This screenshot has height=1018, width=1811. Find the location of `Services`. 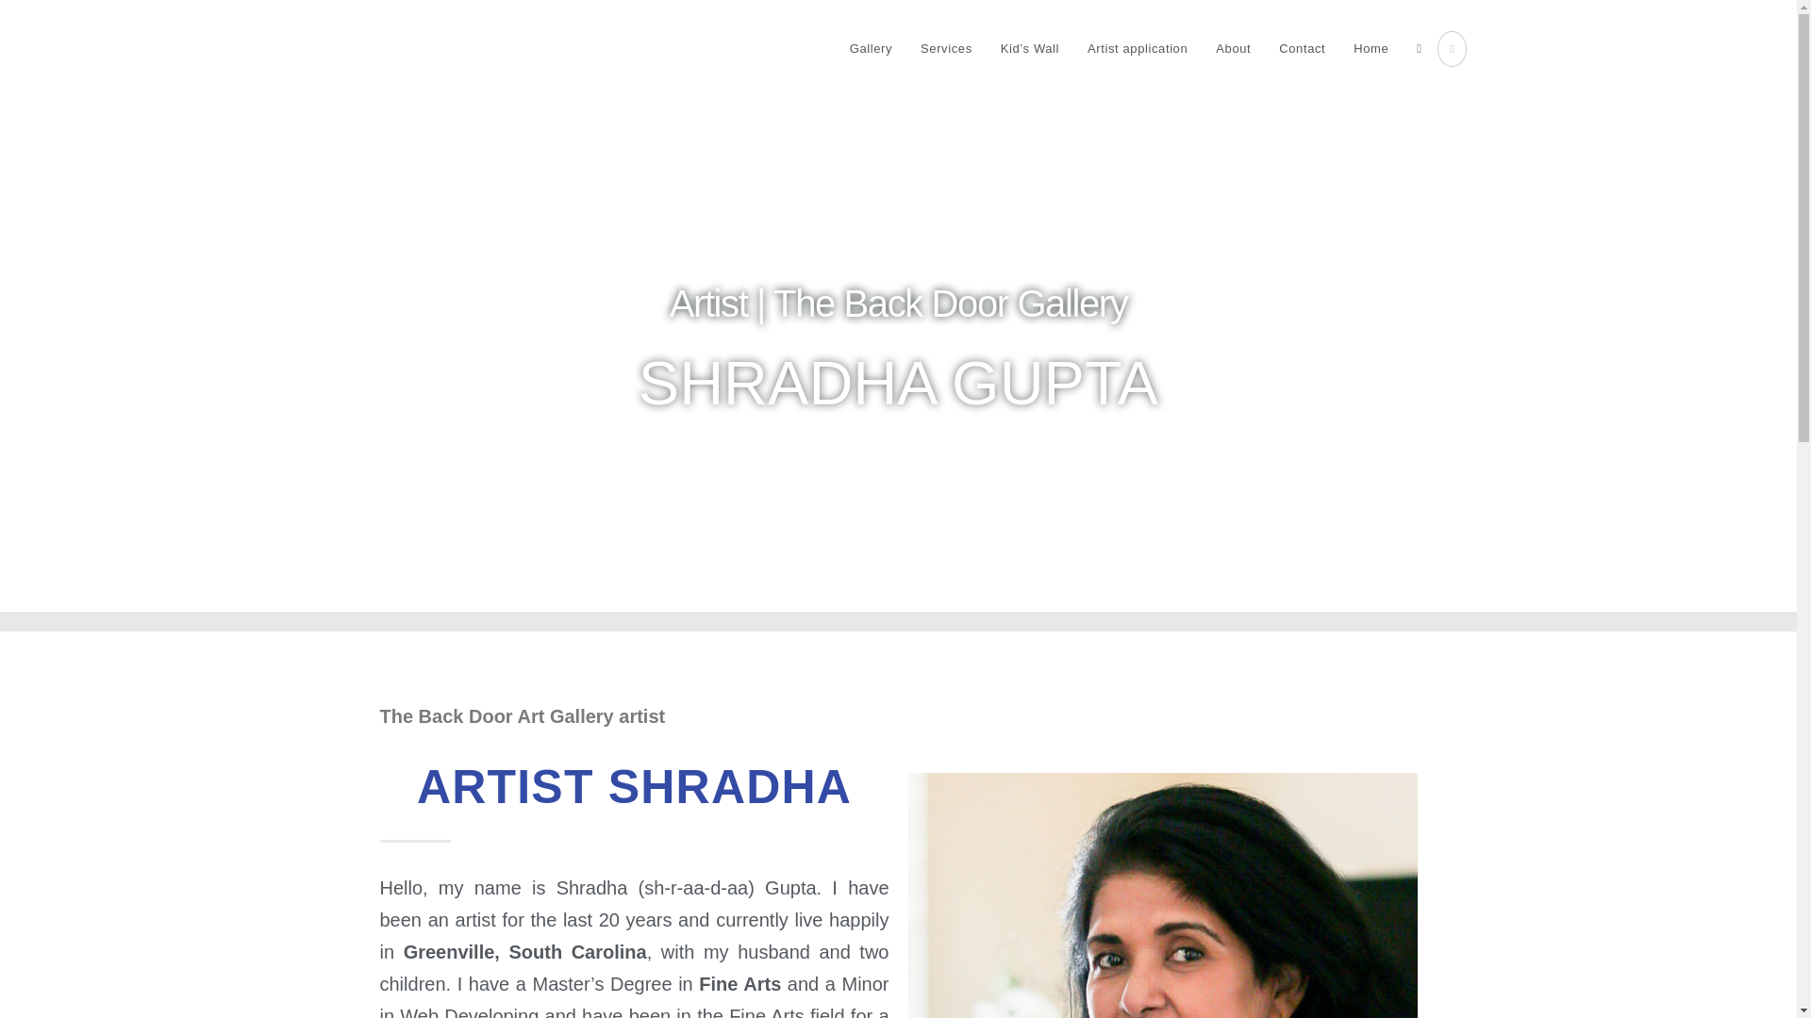

Services is located at coordinates (947, 49).